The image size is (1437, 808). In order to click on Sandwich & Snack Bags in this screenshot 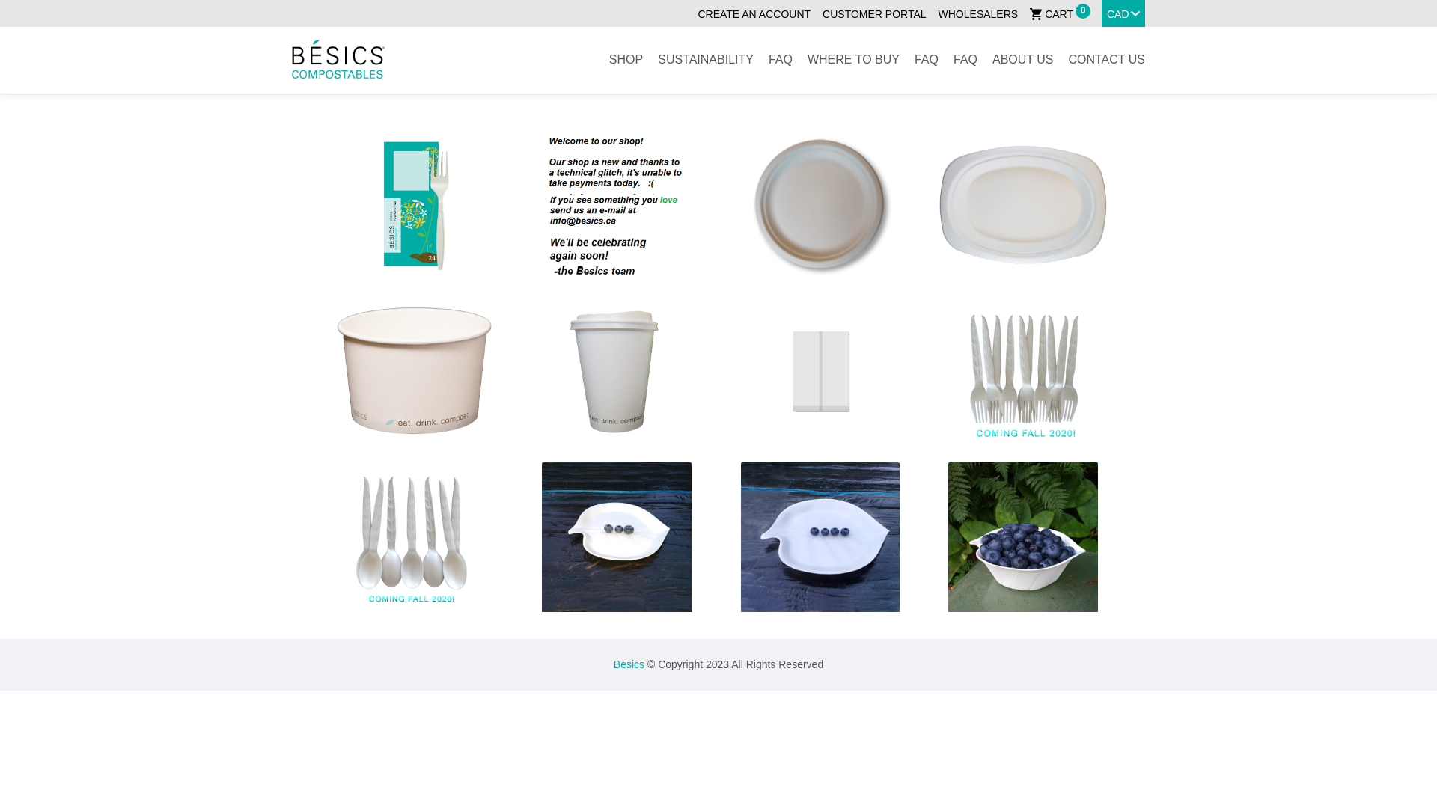, I will do `click(820, 371)`.